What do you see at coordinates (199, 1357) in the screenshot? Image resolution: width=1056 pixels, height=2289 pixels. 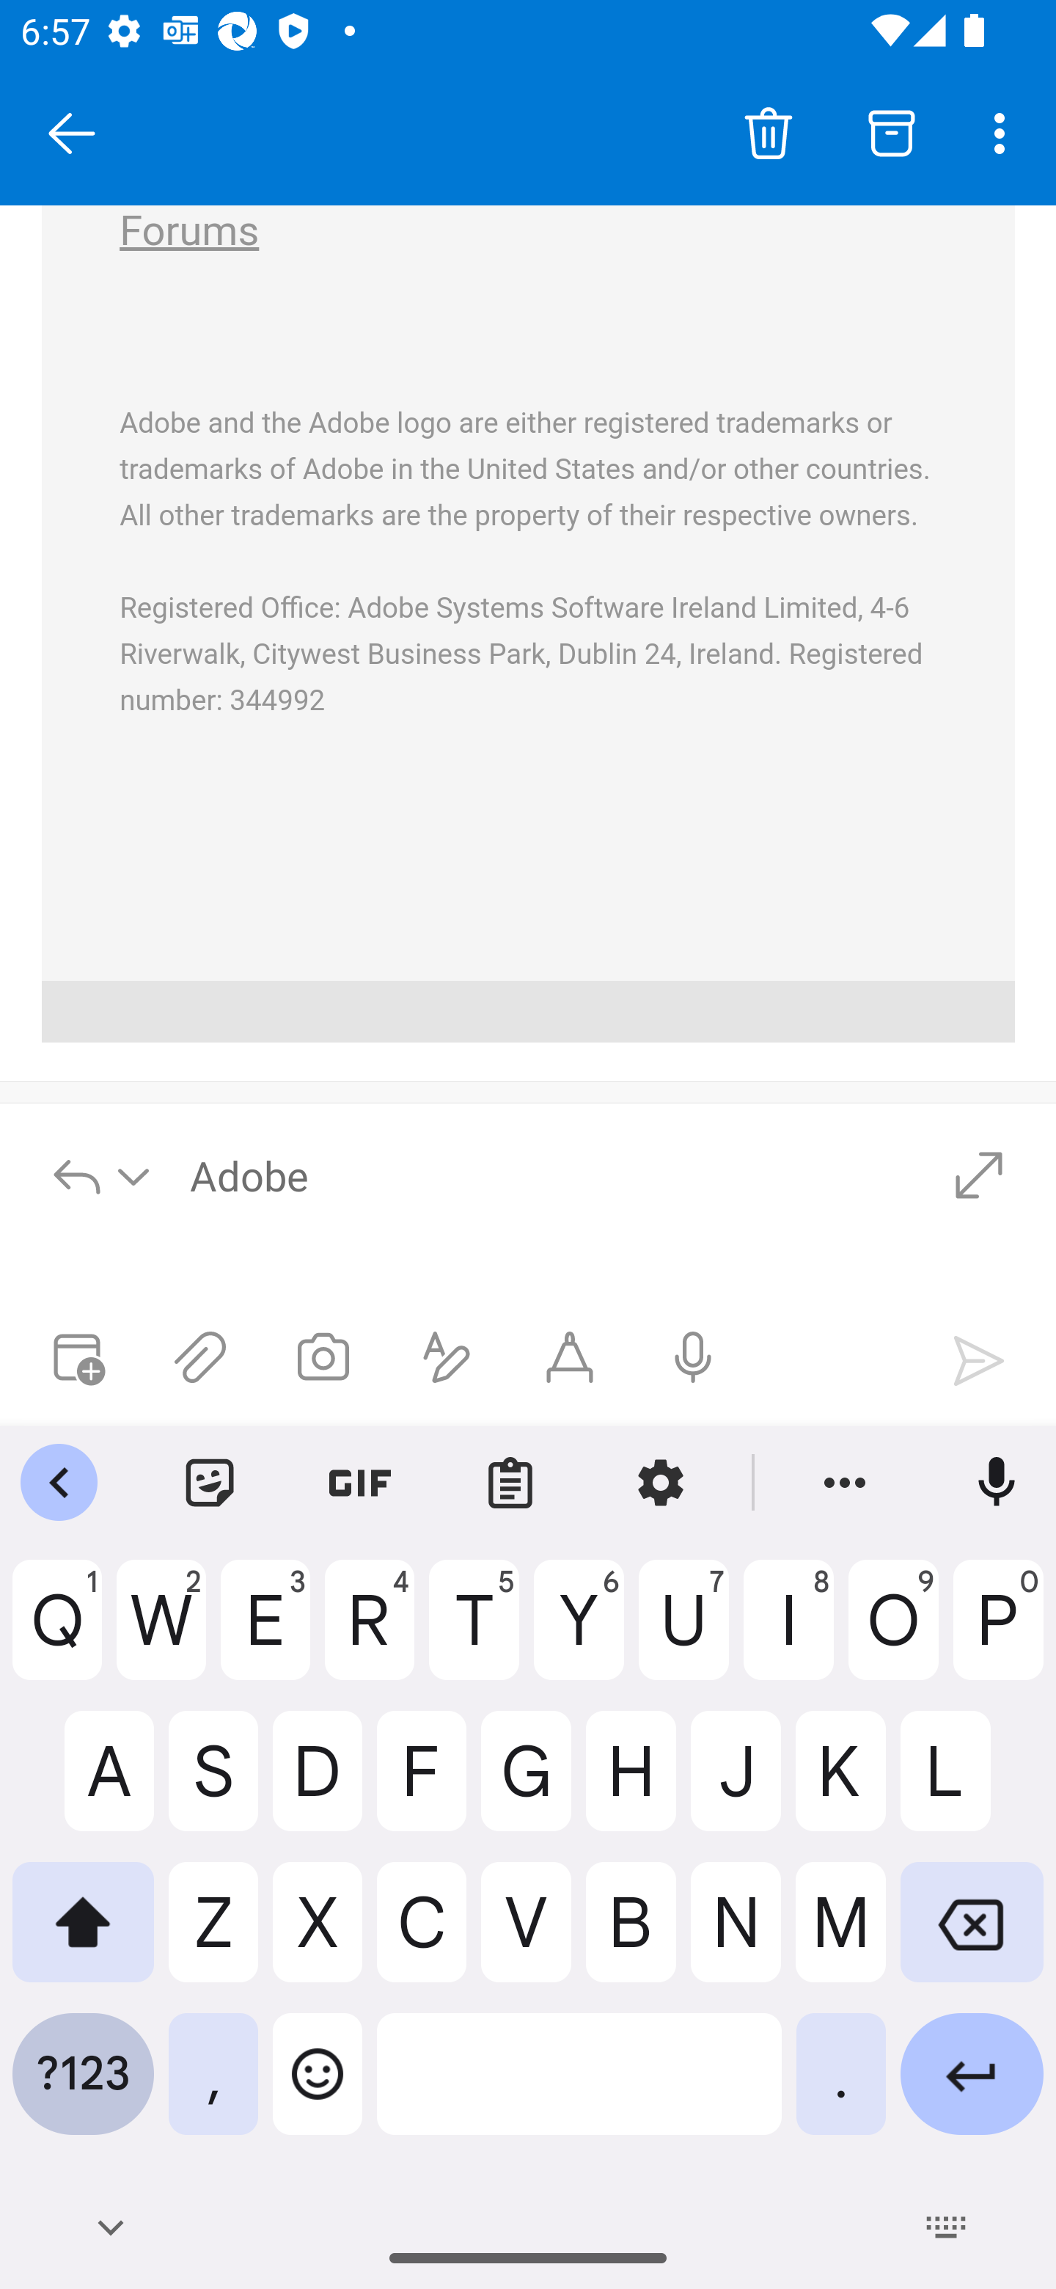 I see `Attach files` at bounding box center [199, 1357].